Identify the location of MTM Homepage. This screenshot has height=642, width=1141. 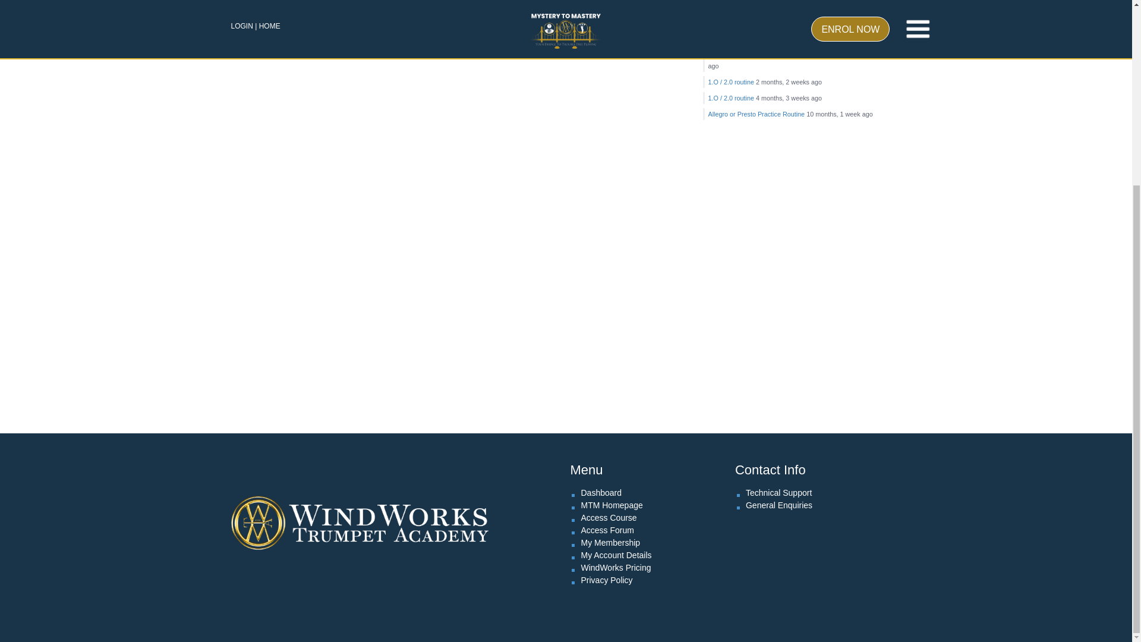
(611, 505).